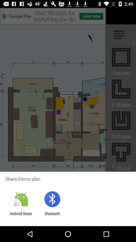  Describe the element at coordinates (21, 216) in the screenshot. I see `turn off app next to bluetooth icon` at that location.